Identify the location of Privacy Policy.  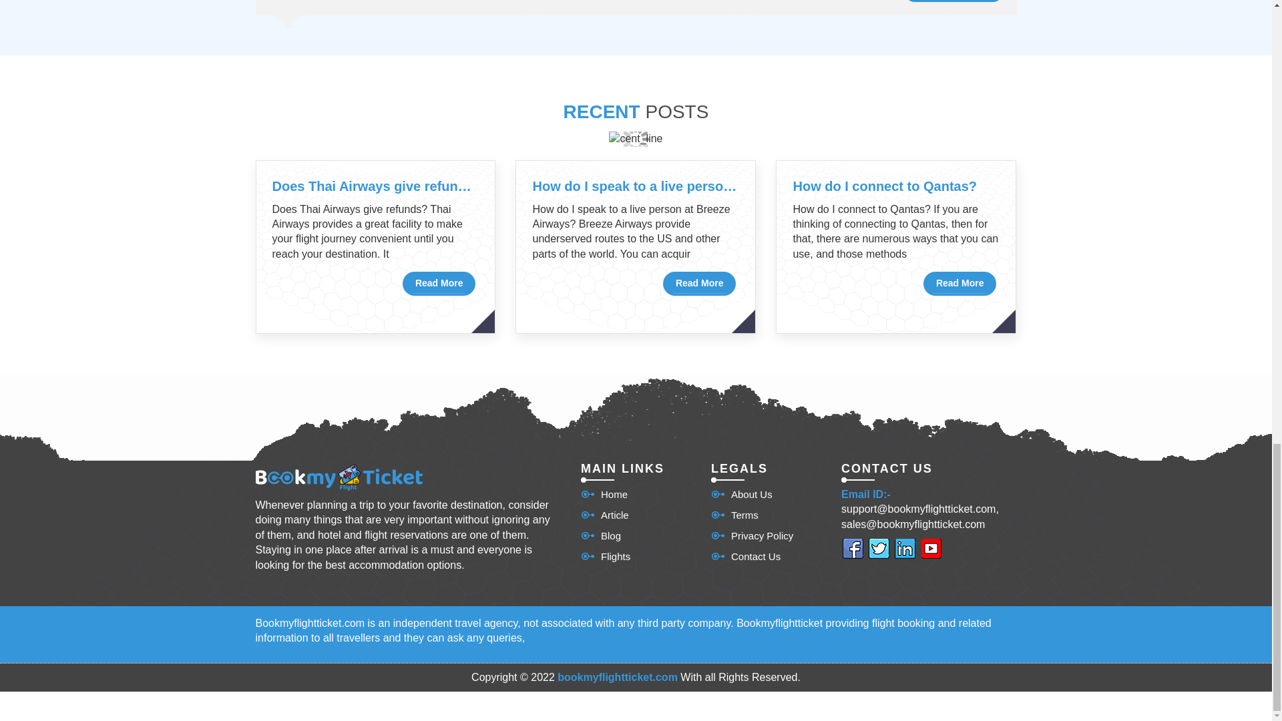
(752, 535).